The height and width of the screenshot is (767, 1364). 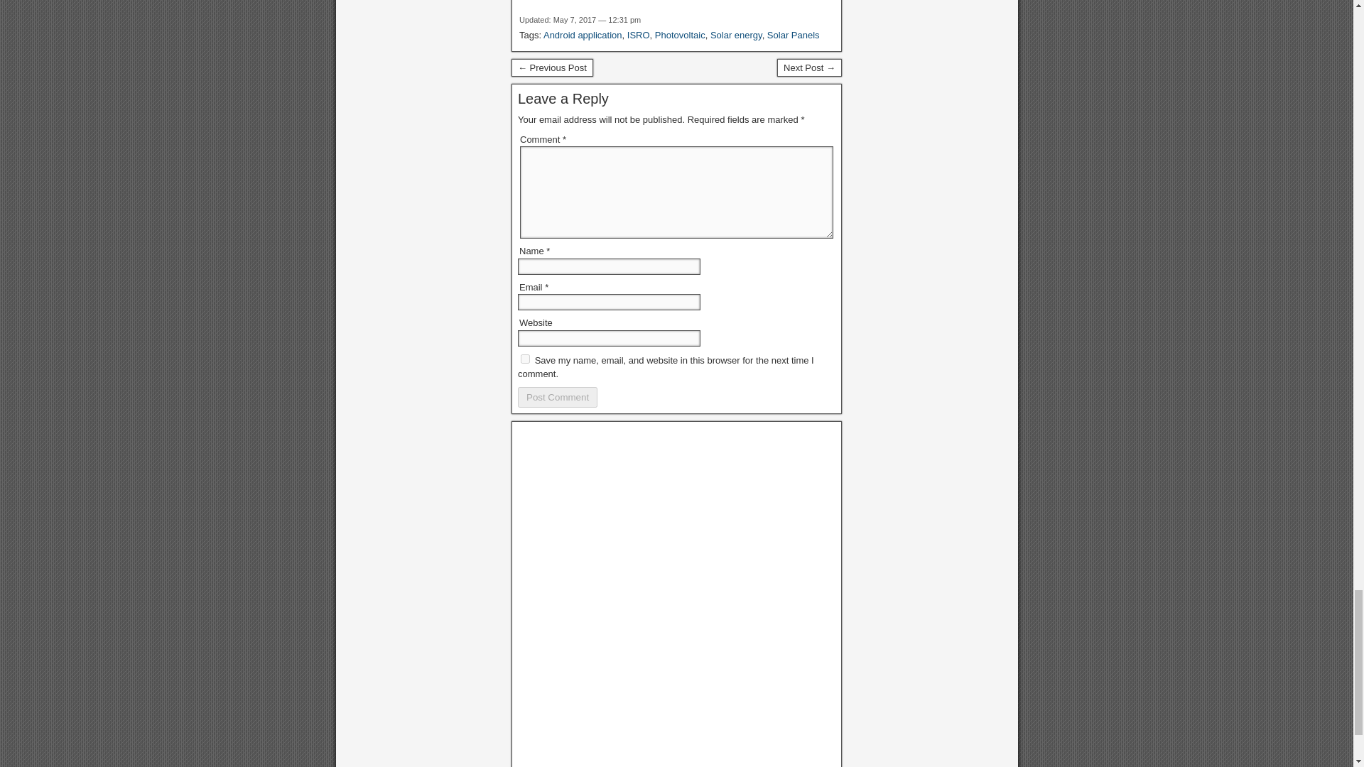 I want to click on yes, so click(x=526, y=358).